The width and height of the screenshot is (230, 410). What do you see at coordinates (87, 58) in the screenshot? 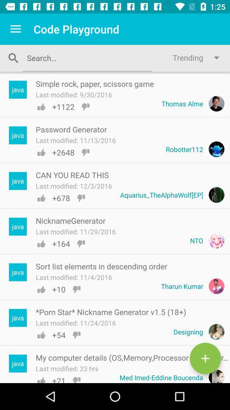
I see `keyword search` at bounding box center [87, 58].